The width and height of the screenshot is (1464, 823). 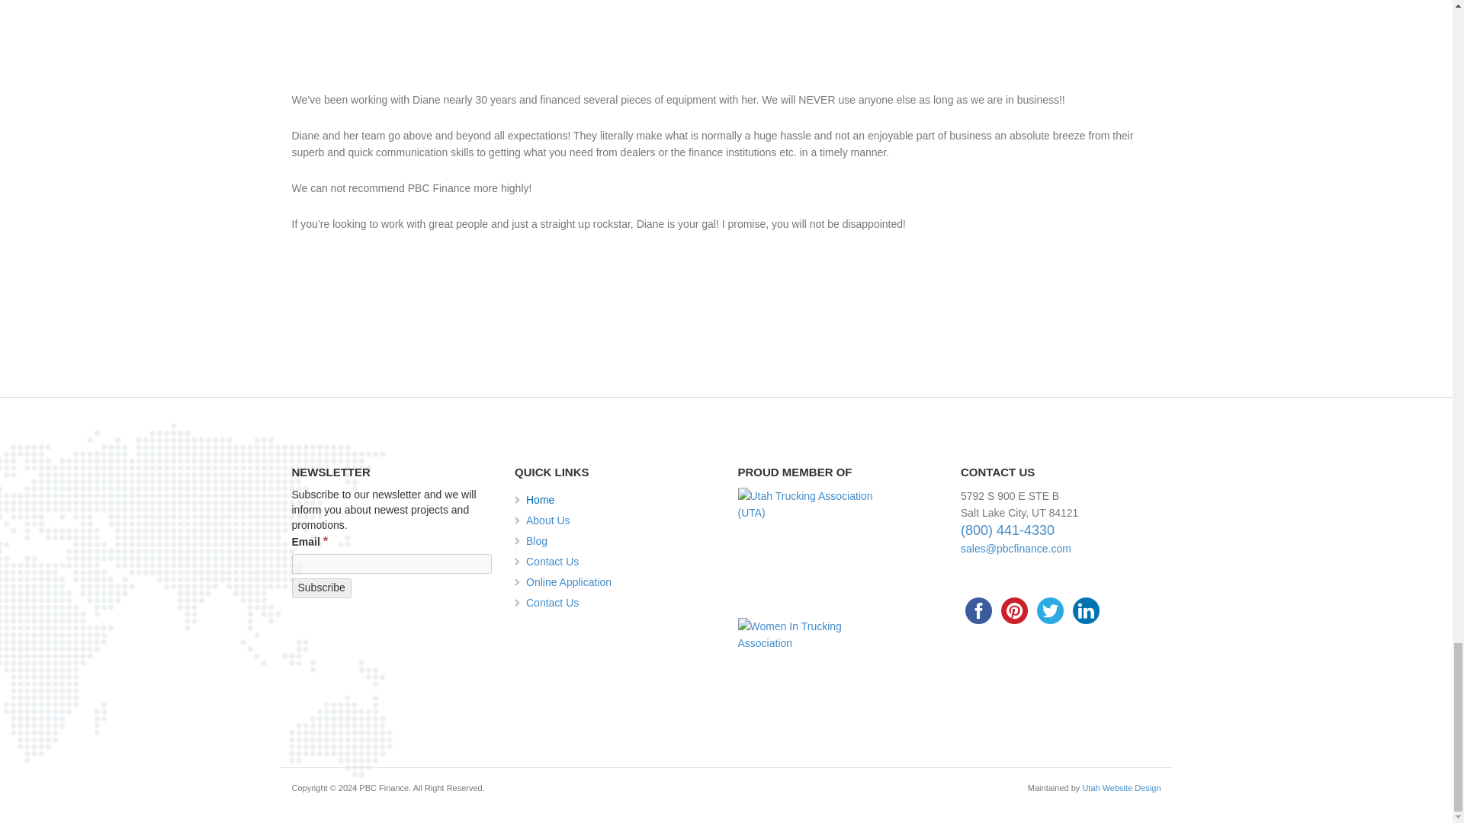 What do you see at coordinates (1050, 610) in the screenshot?
I see `twitter` at bounding box center [1050, 610].